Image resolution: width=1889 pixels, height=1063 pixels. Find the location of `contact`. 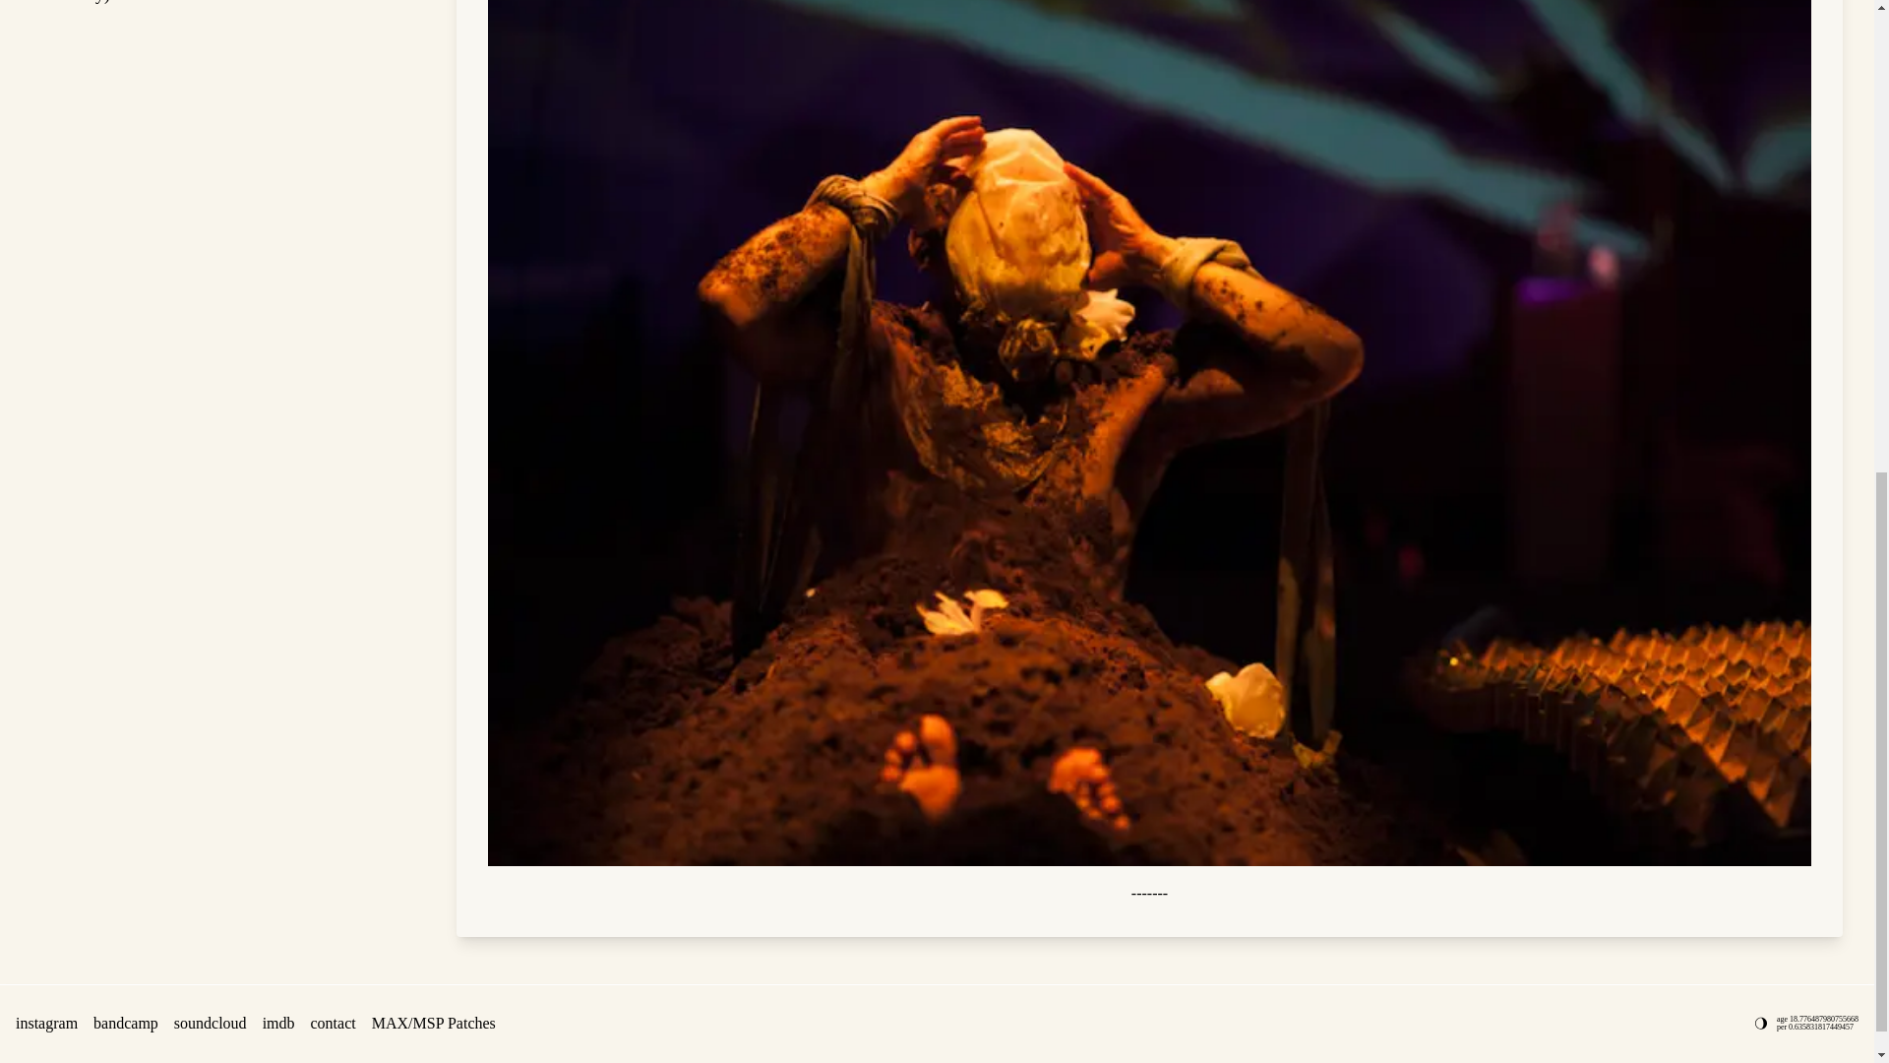

contact is located at coordinates (334, 154).